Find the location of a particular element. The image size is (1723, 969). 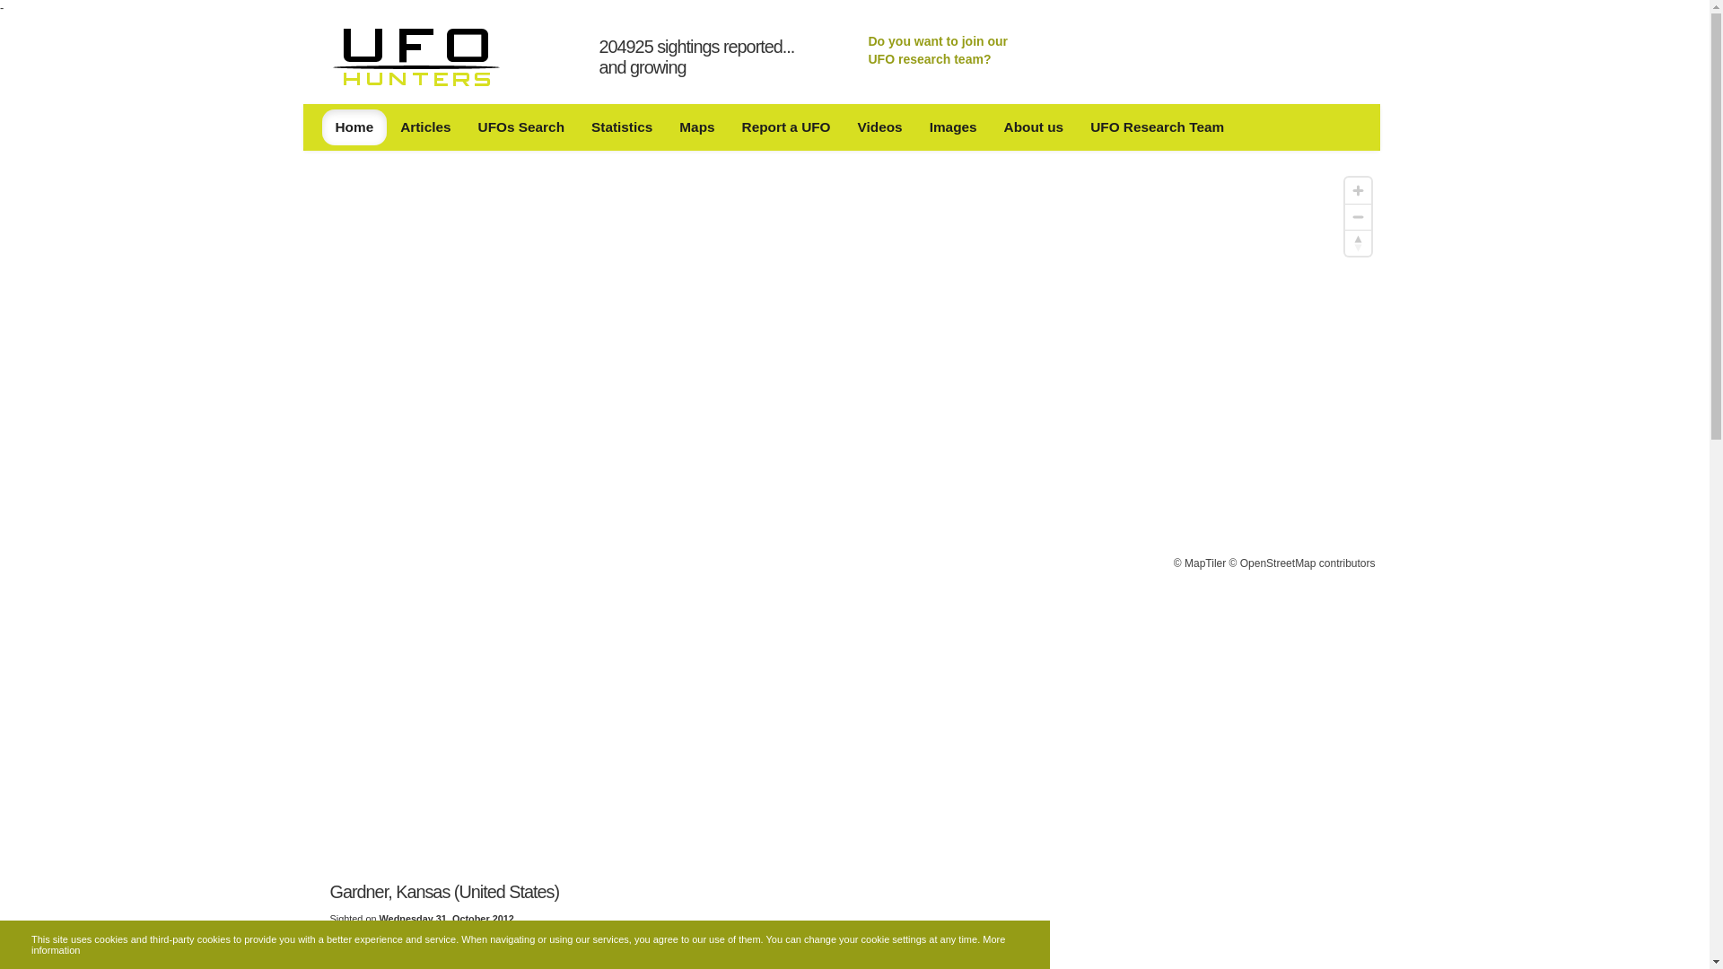

Report a UFO is located at coordinates (786, 127).